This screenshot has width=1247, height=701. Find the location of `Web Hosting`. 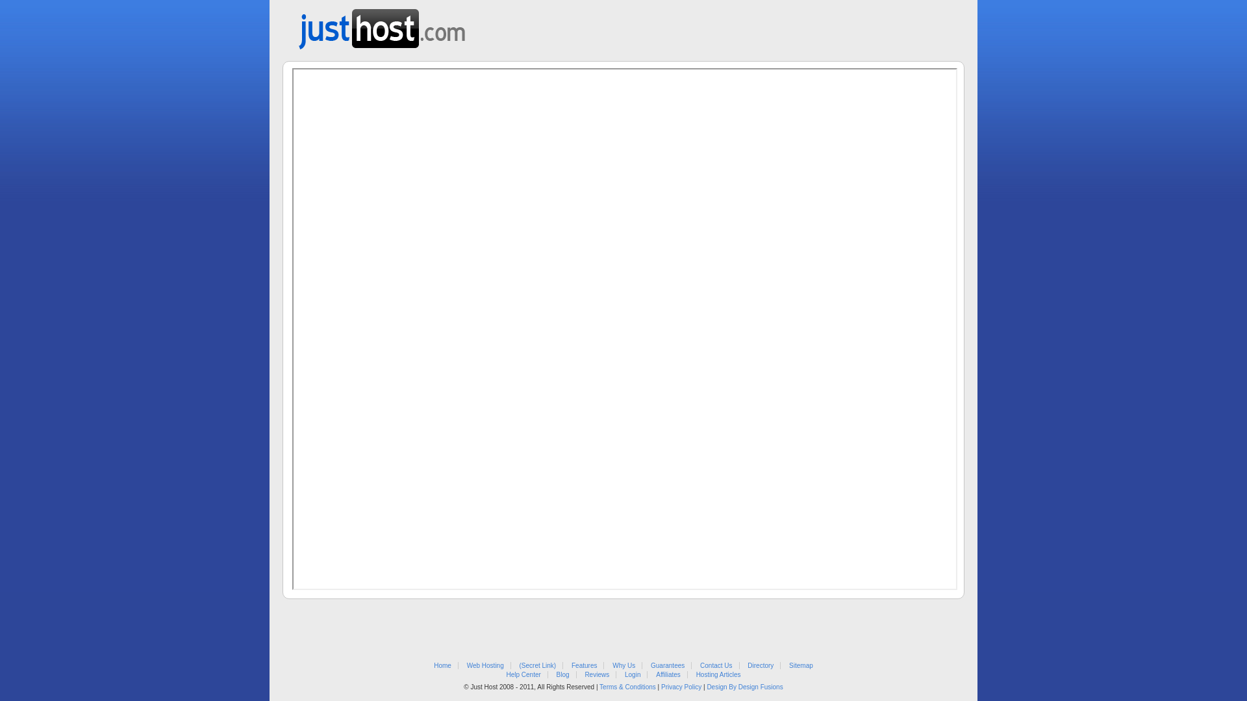

Web Hosting is located at coordinates (486, 666).